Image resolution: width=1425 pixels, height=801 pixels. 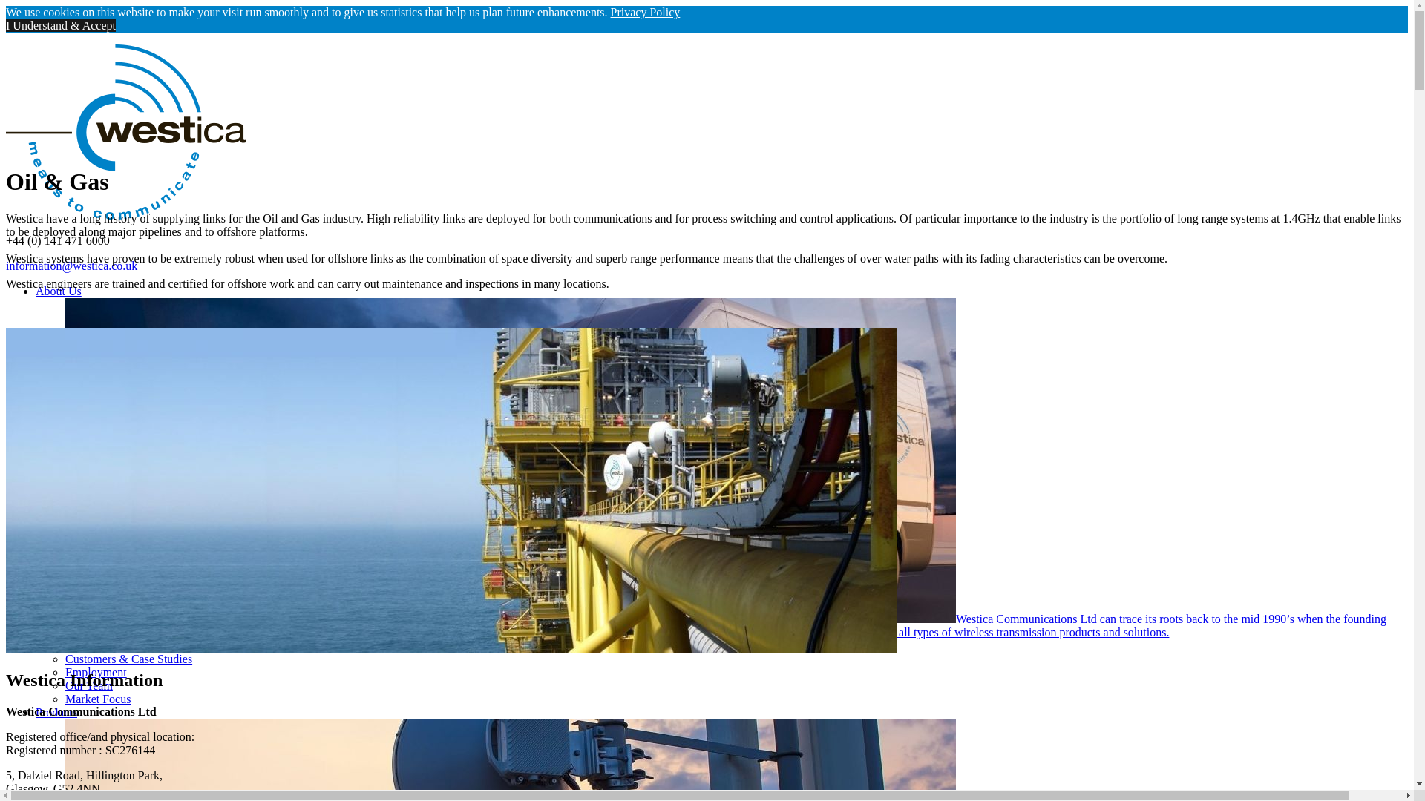 I want to click on About Us, so click(x=58, y=291).